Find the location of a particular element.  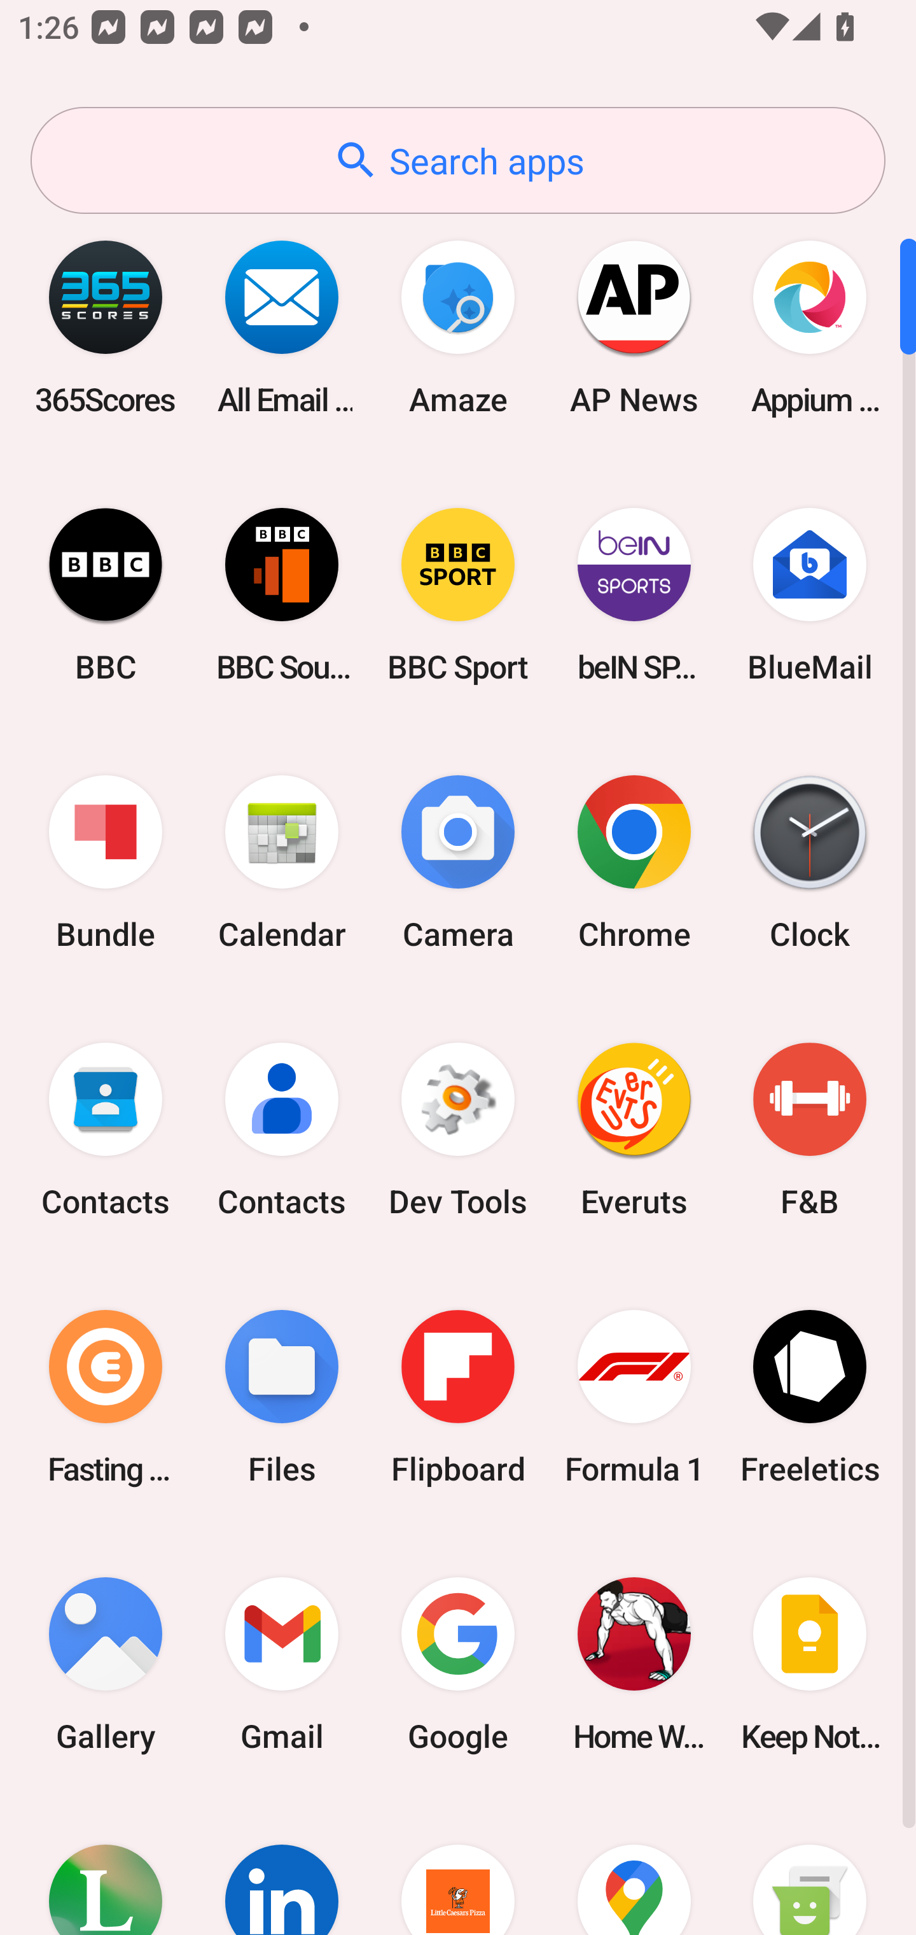

Contacts is located at coordinates (282, 1130).